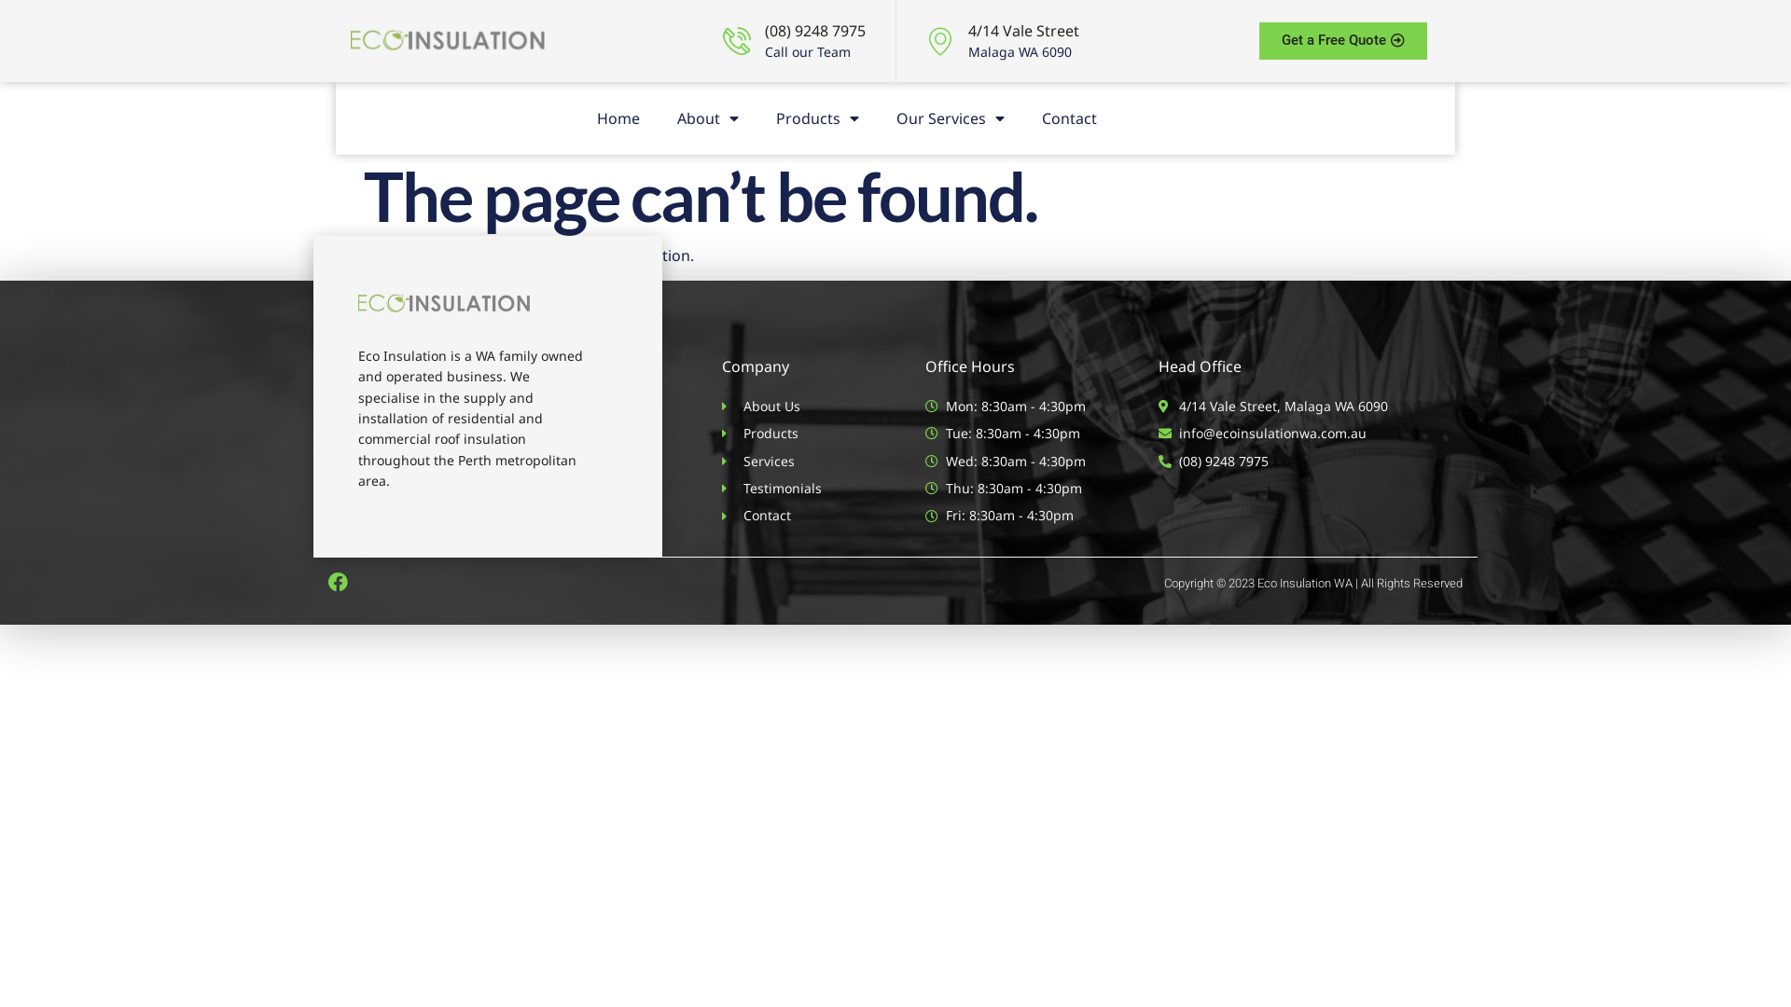 Image resolution: width=1791 pixels, height=1007 pixels. What do you see at coordinates (794, 462) in the screenshot?
I see `Services` at bounding box center [794, 462].